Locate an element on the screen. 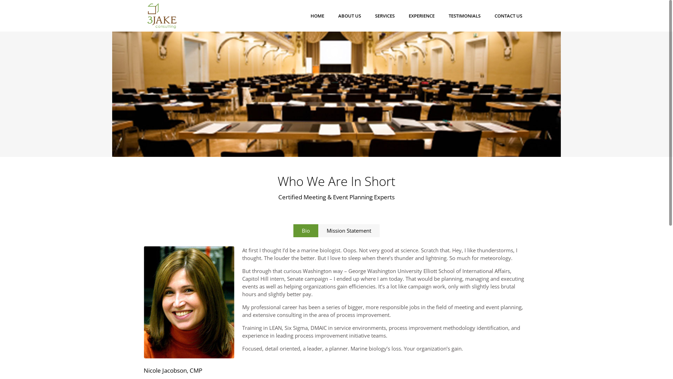 This screenshot has height=379, width=673. Bio is located at coordinates (306, 231).